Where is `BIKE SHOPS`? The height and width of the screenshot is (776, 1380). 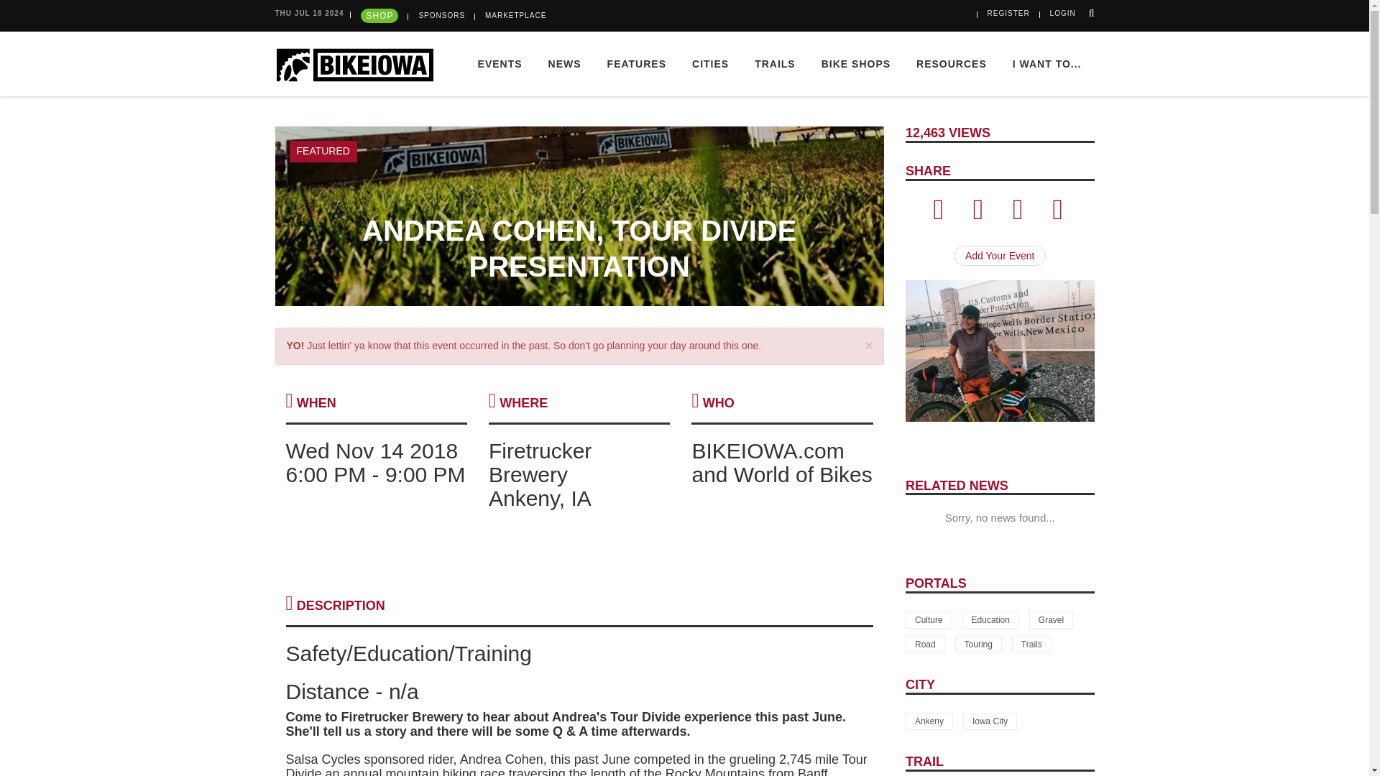 BIKE SHOPS is located at coordinates (856, 63).